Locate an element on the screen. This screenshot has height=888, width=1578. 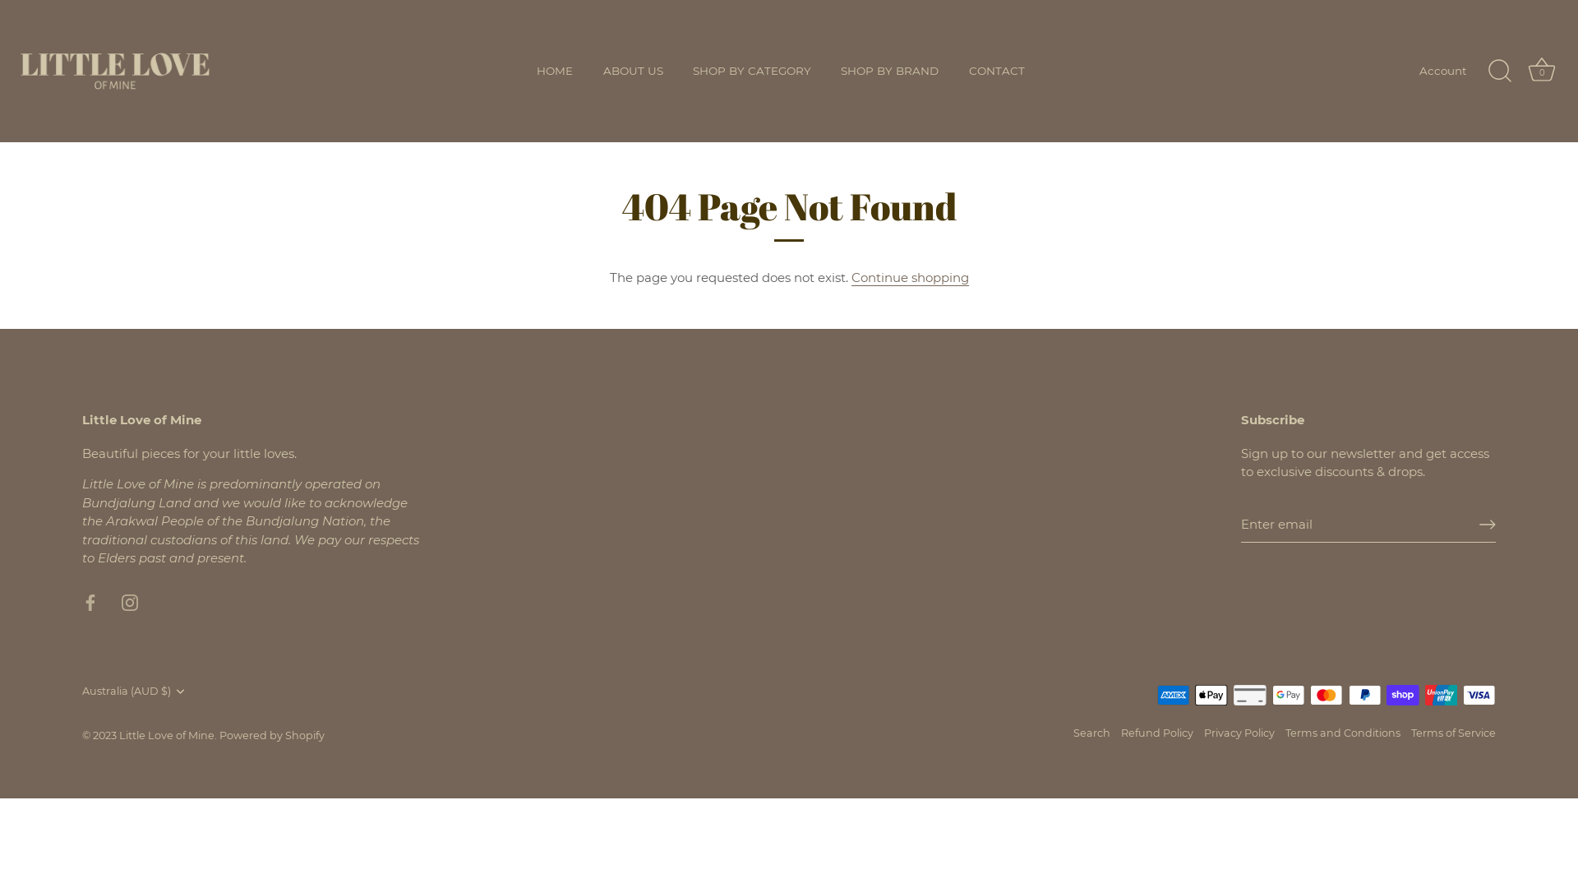
Basket
0 is located at coordinates (1542, 72).